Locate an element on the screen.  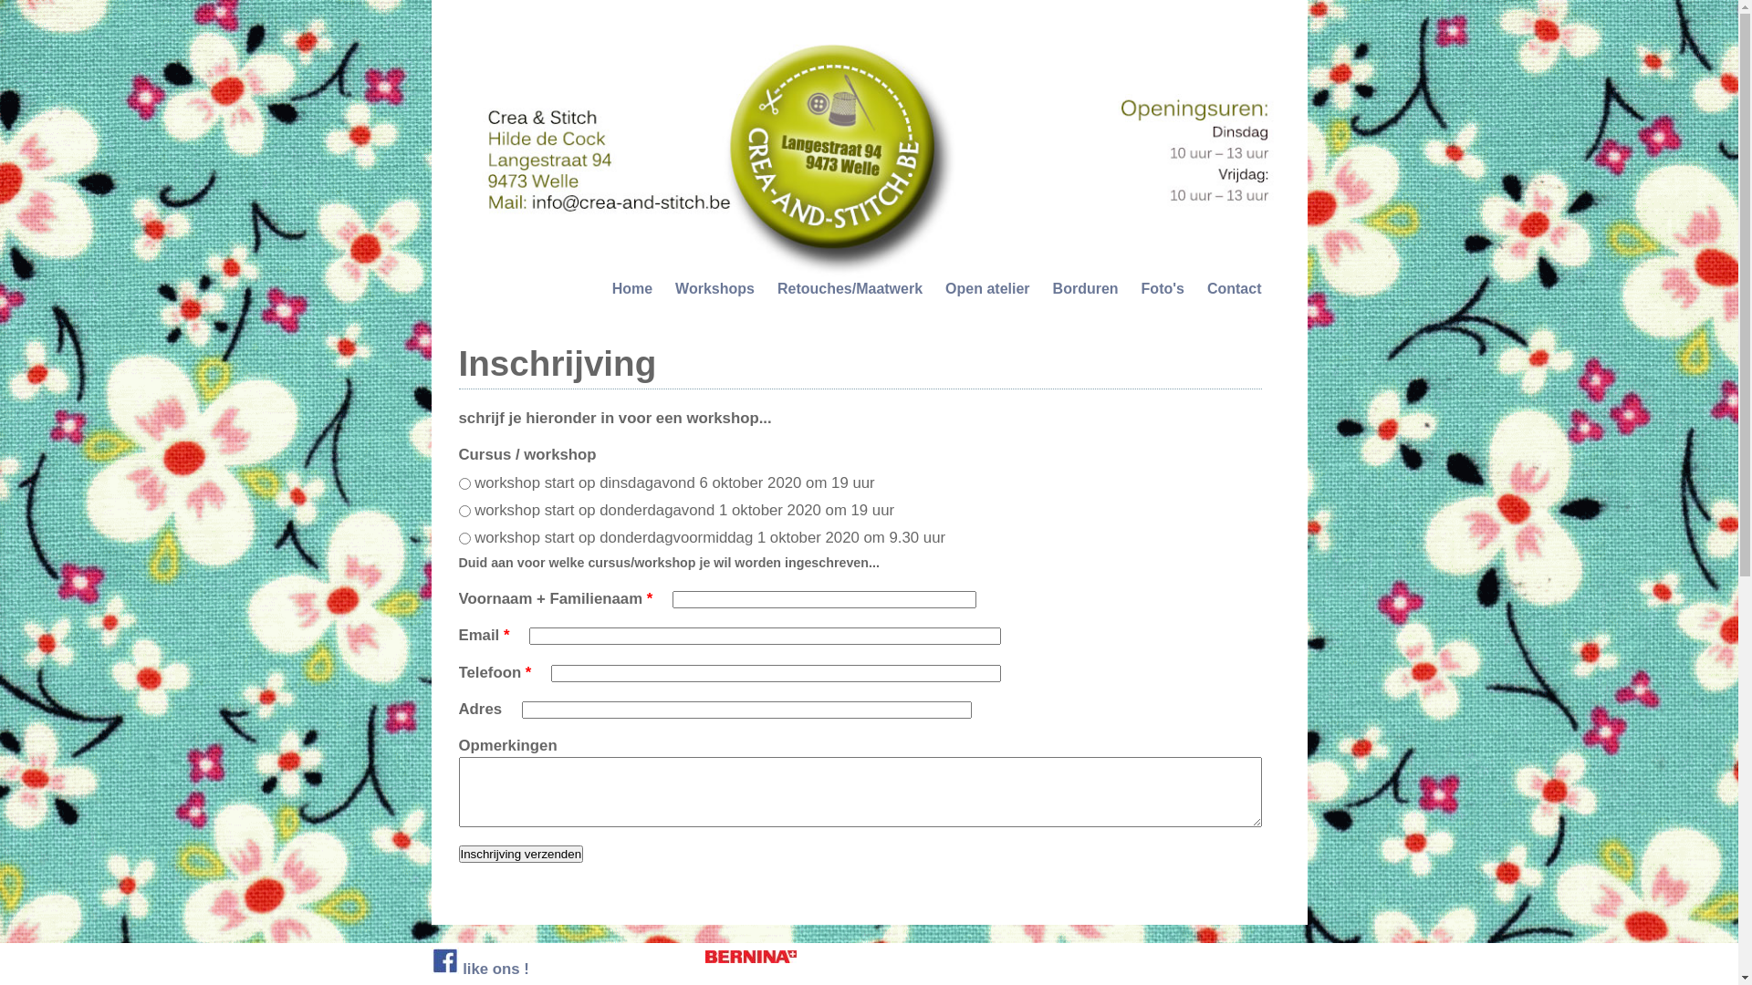
Open atelier is located at coordinates (987, 289).